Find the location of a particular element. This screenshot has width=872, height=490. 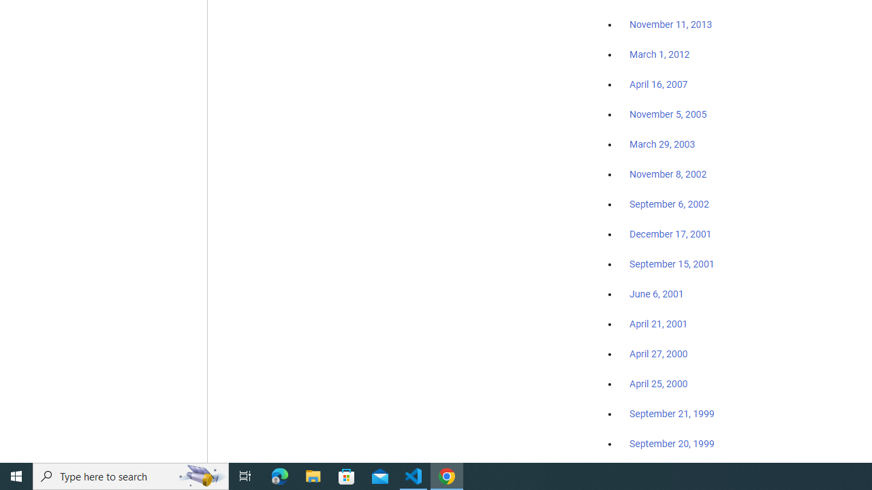

November 5, 2005 is located at coordinates (668, 114).